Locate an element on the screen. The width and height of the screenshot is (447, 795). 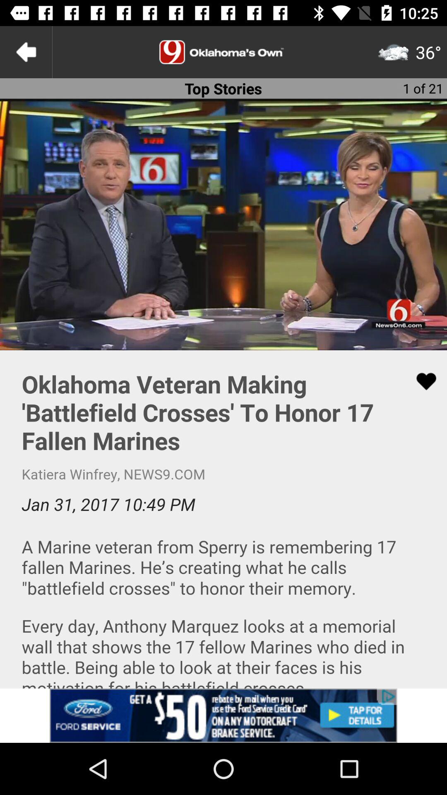
going back to the previous page is located at coordinates (26, 52).